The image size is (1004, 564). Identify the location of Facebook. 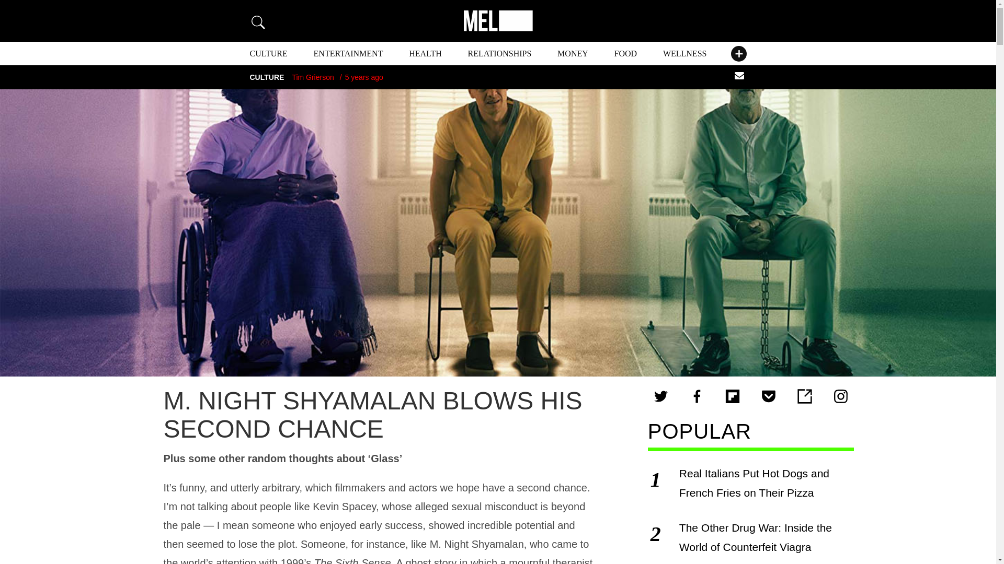
(697, 396).